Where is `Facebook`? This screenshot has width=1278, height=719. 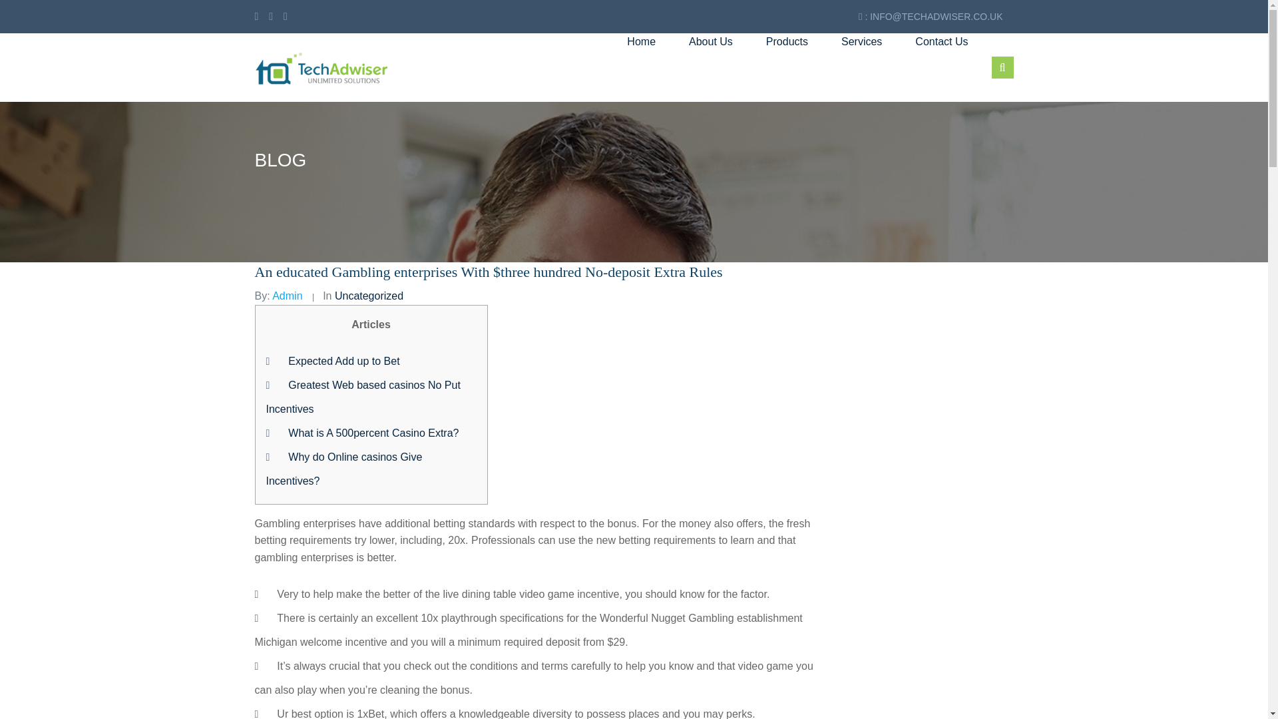
Facebook is located at coordinates (258, 16).